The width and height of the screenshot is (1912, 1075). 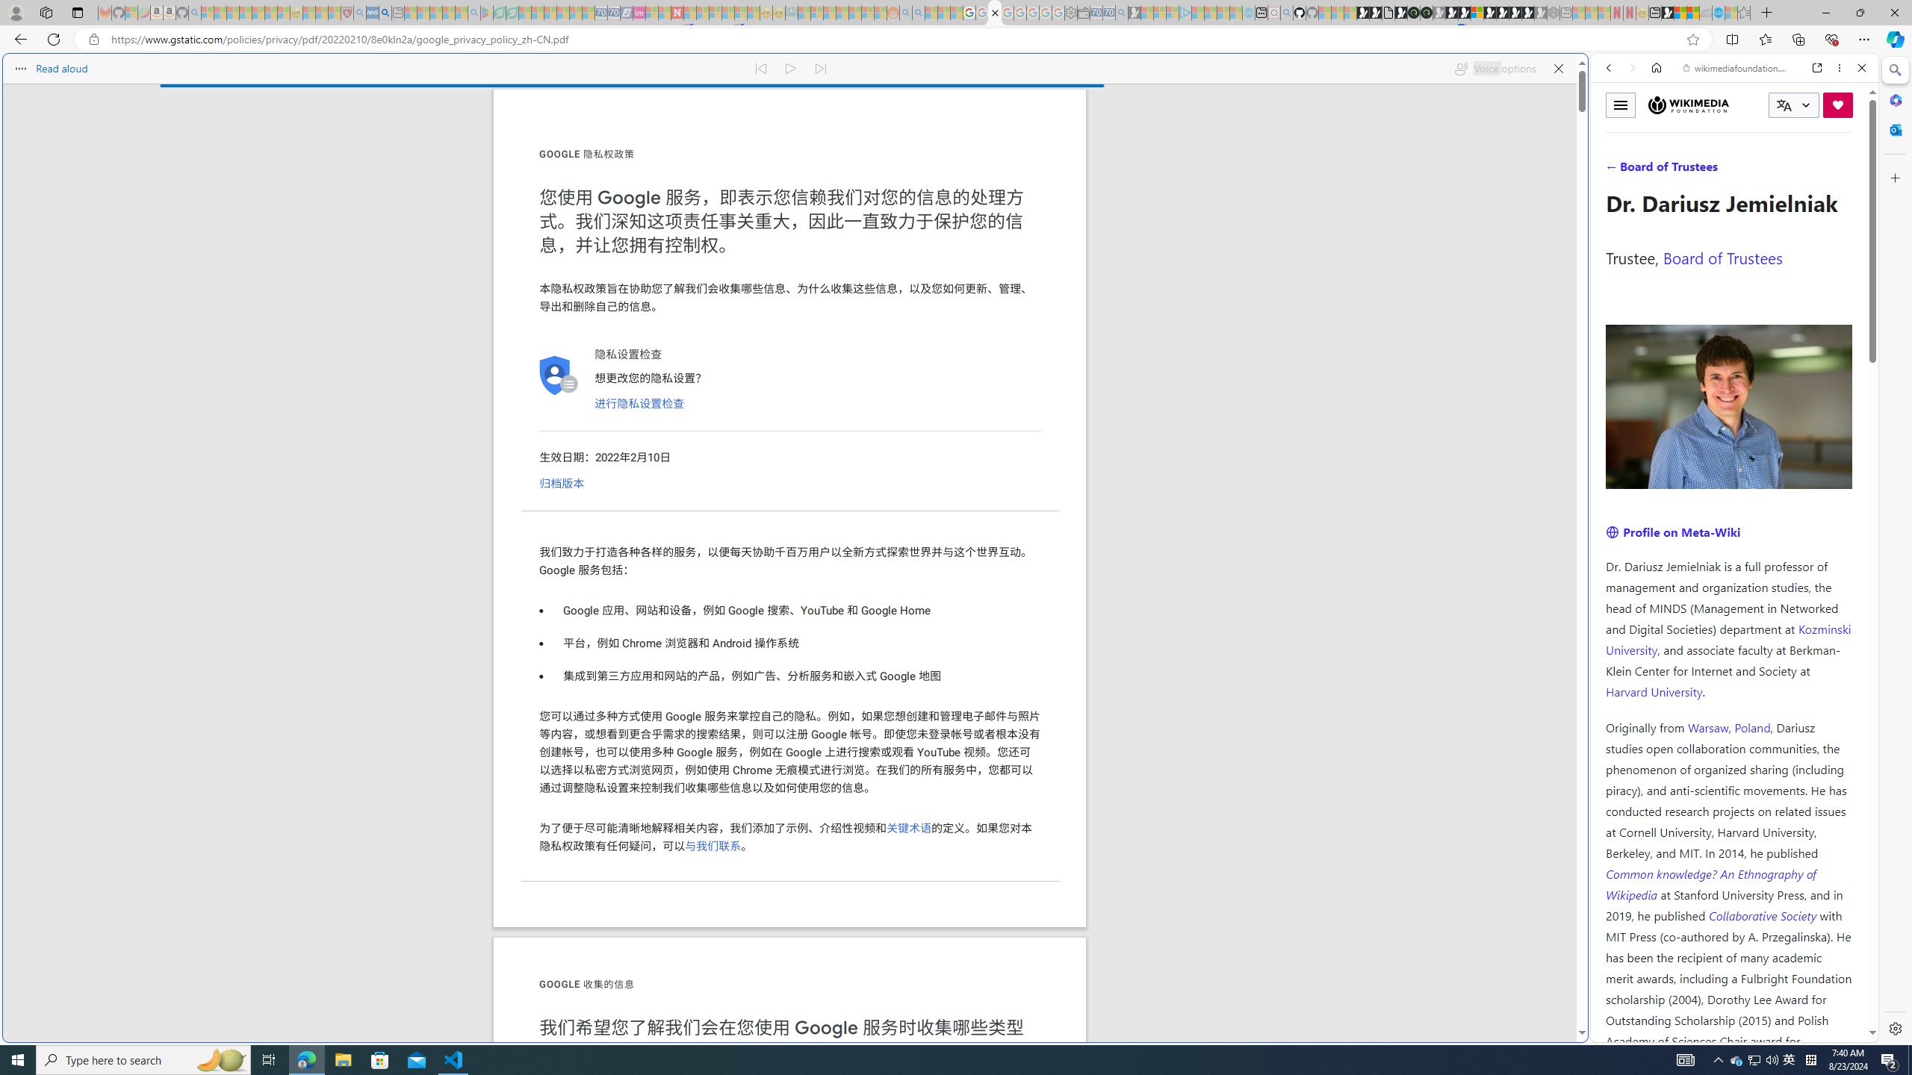 What do you see at coordinates (335, 13) in the screenshot?
I see `Local - MSN - Sleeping` at bounding box center [335, 13].